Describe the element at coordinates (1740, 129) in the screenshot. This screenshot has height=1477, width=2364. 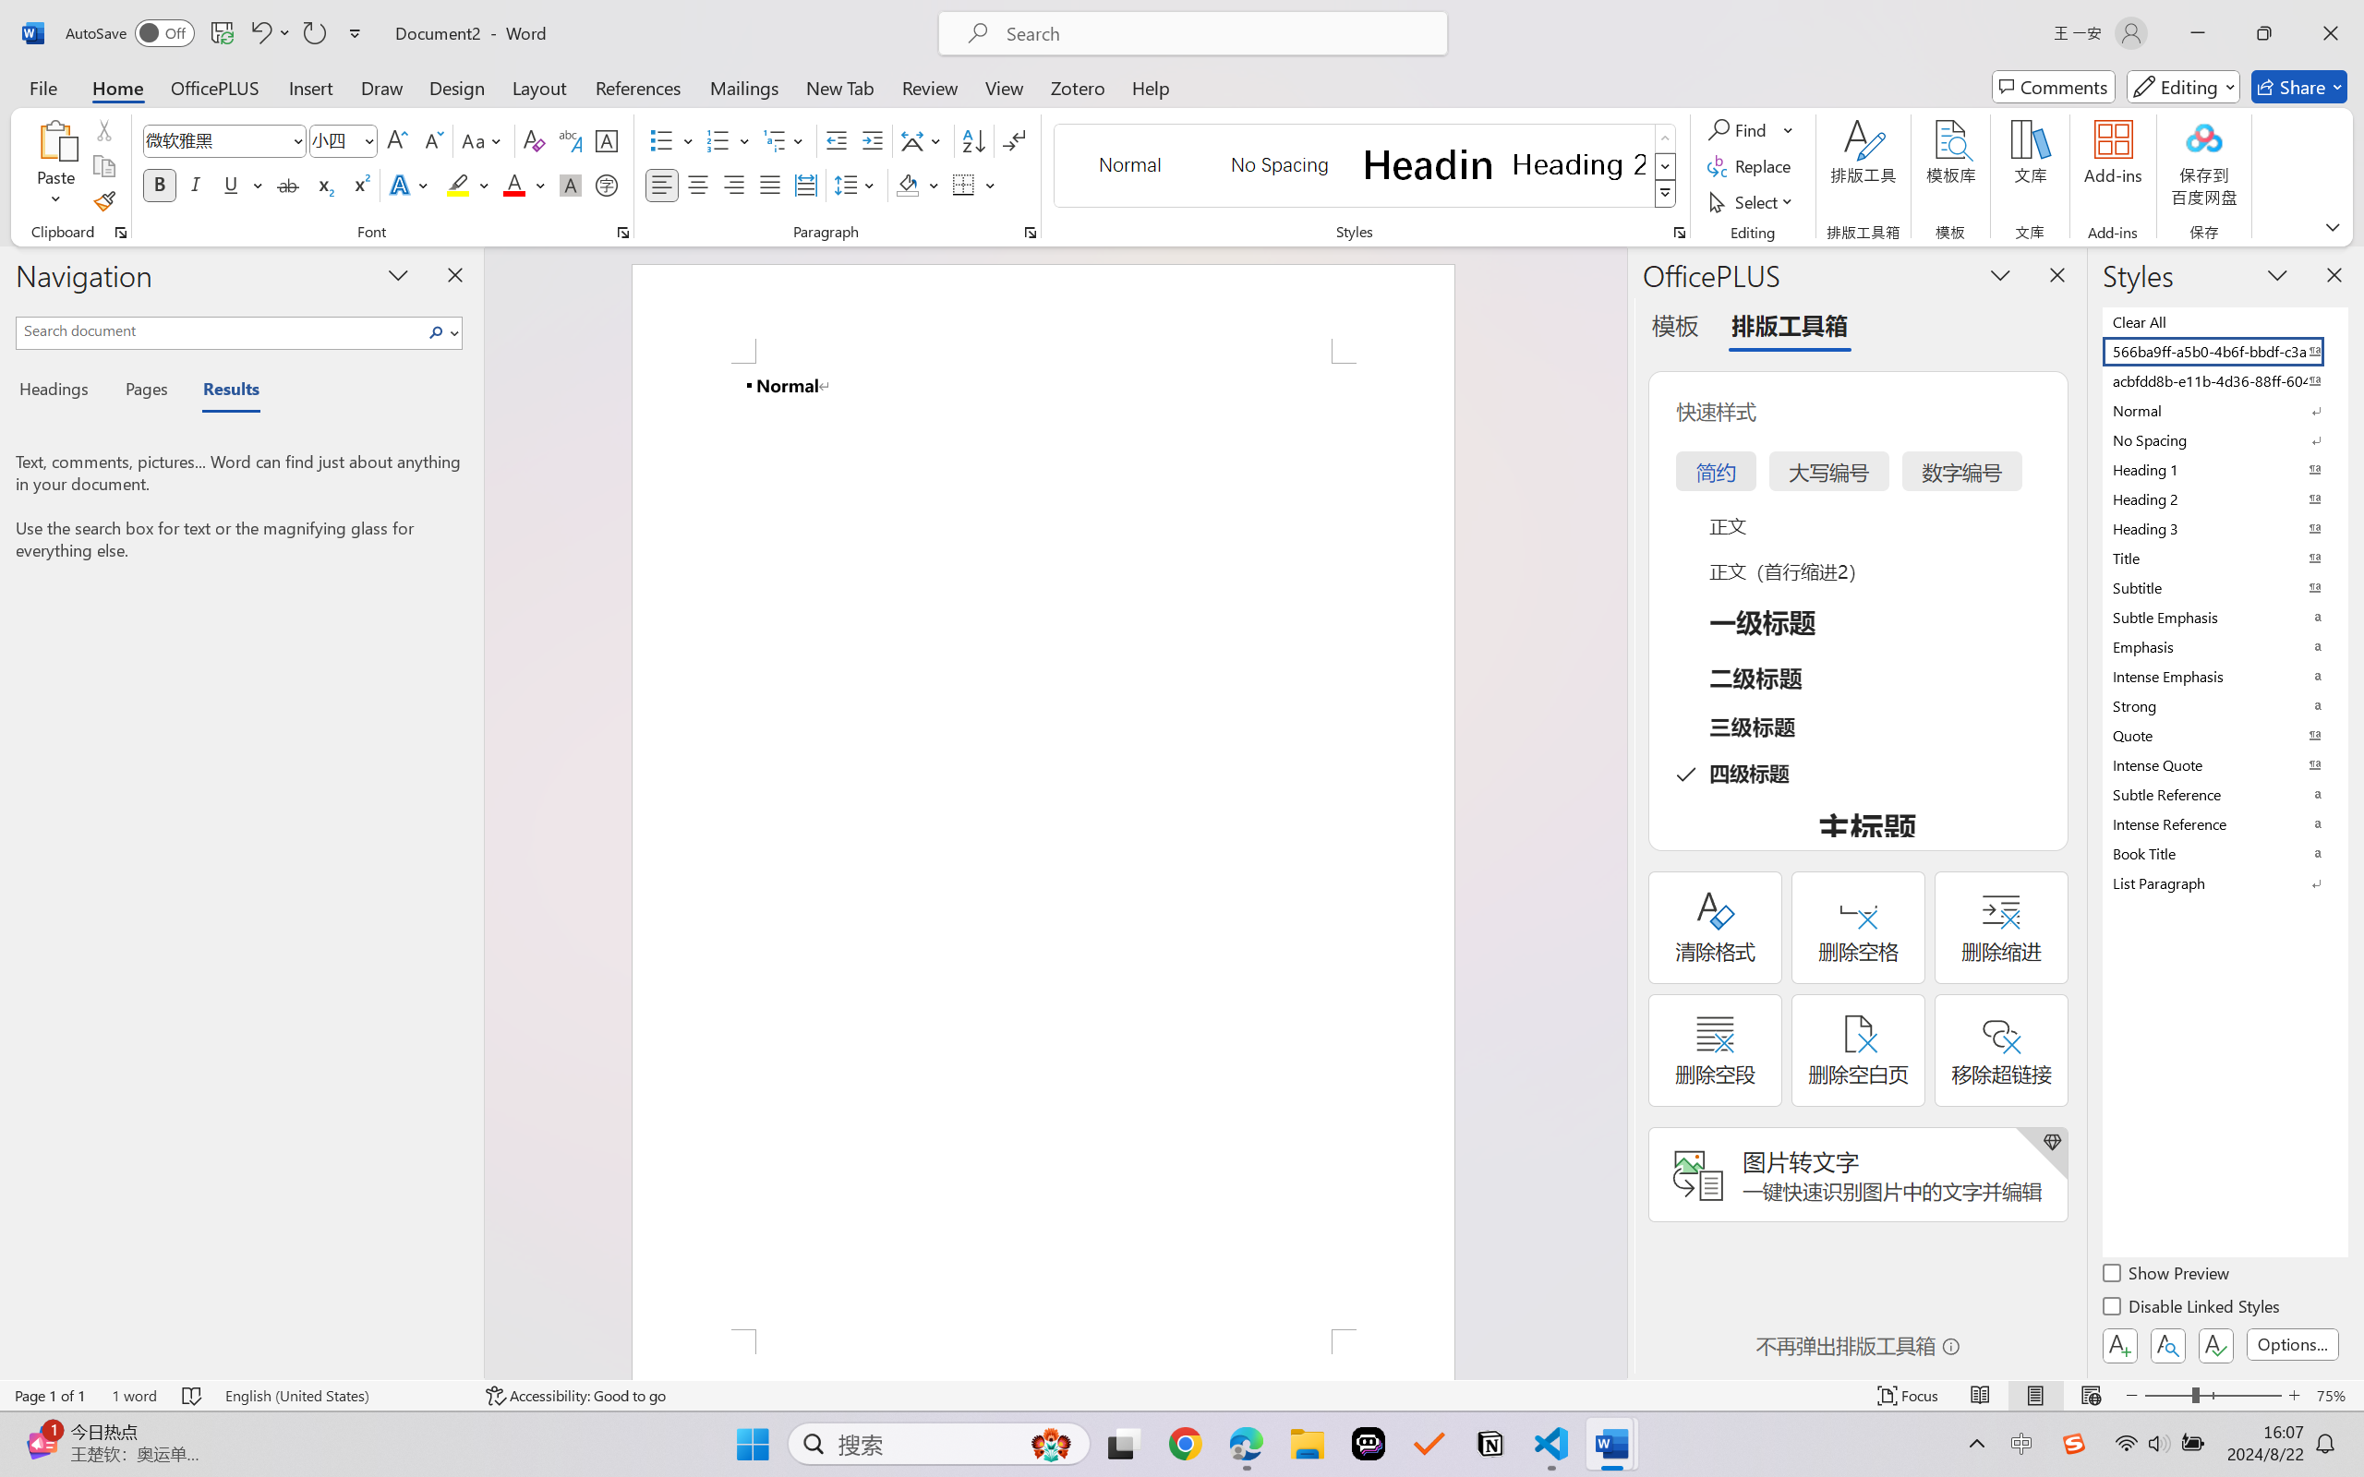
I see `Find` at that location.